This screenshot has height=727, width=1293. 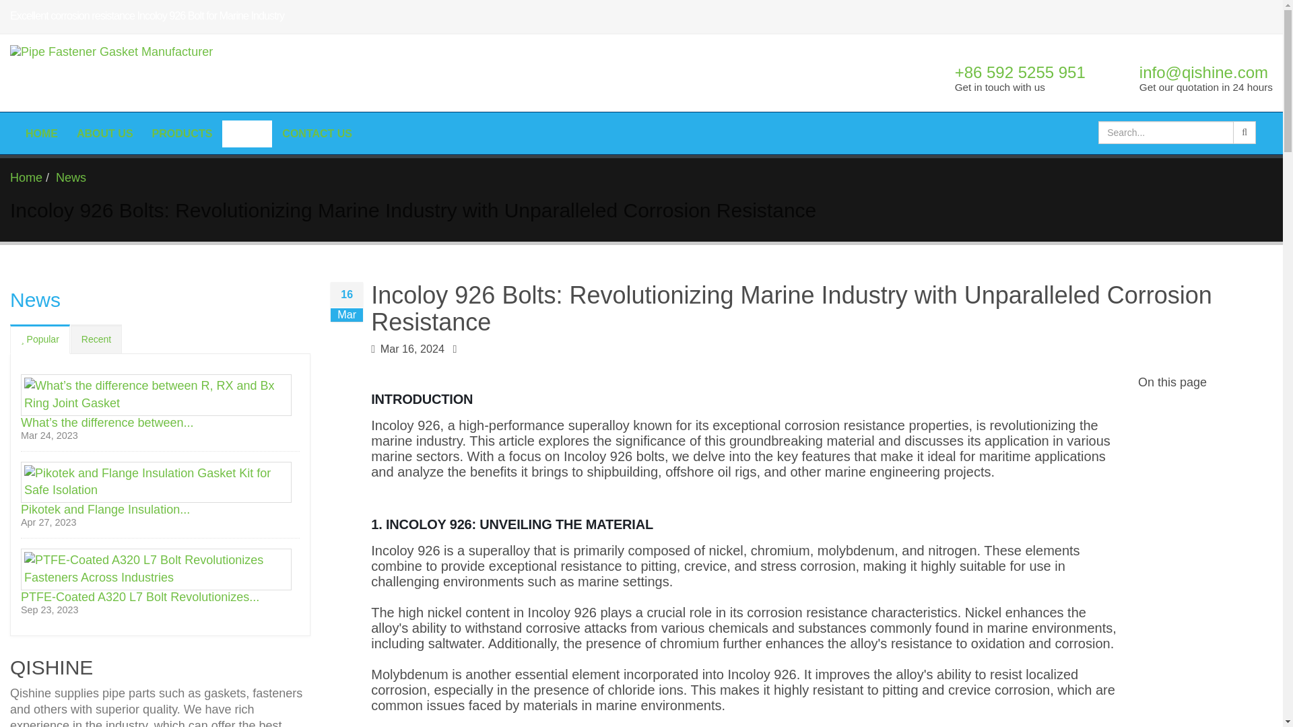 What do you see at coordinates (238, 73) in the screenshot?
I see `Pipe Fastener Gasket Manufacturer` at bounding box center [238, 73].